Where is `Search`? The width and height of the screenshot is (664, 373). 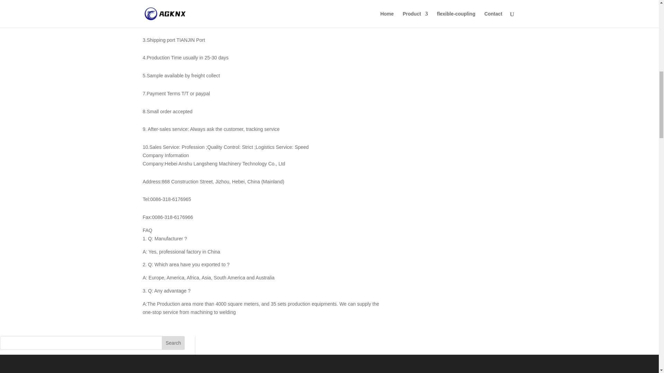 Search is located at coordinates (173, 343).